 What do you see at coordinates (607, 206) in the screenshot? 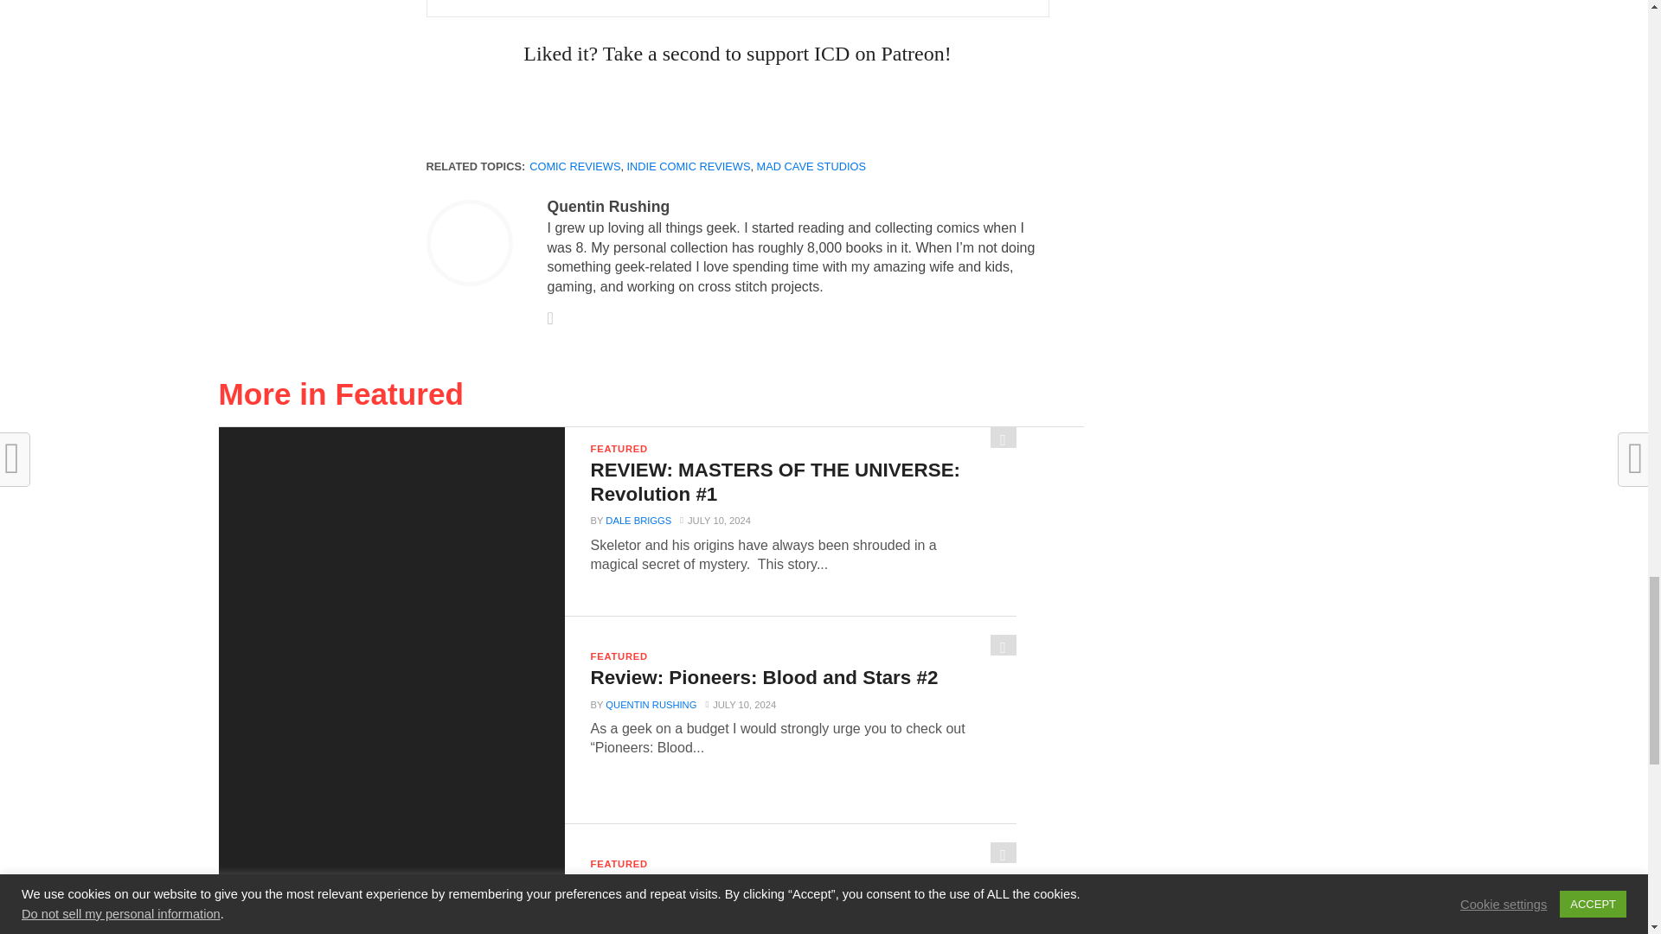
I see `Quentin Rushing` at bounding box center [607, 206].